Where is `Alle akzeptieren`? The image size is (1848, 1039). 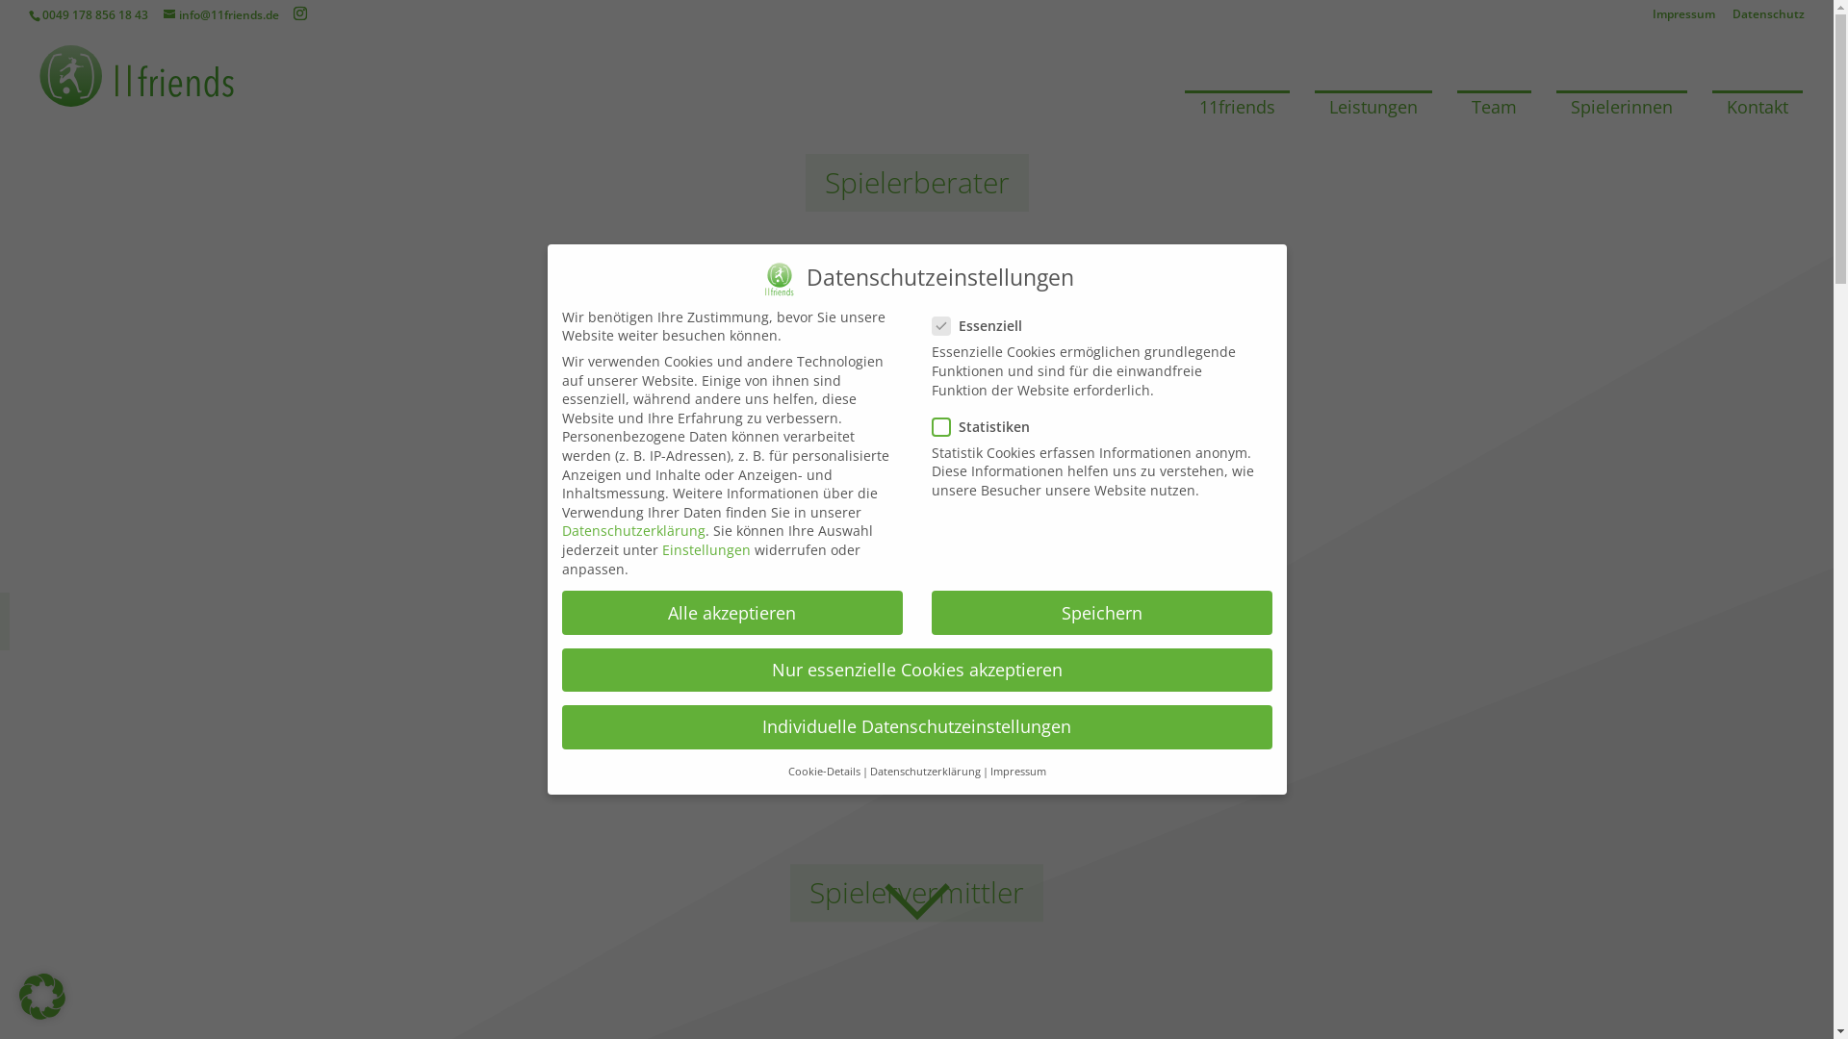
Alle akzeptieren is located at coordinates (732, 613).